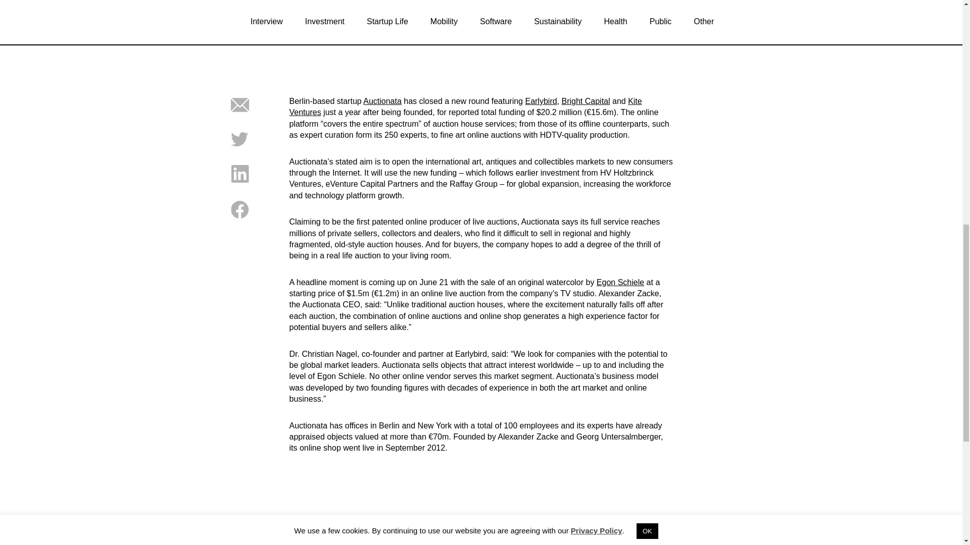 This screenshot has height=545, width=970. I want to click on Auctionata, so click(382, 101).